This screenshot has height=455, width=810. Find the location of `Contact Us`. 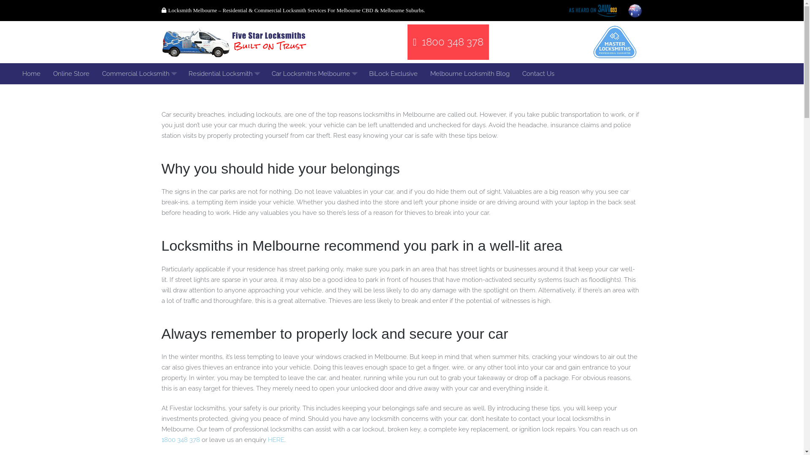

Contact Us is located at coordinates (538, 74).